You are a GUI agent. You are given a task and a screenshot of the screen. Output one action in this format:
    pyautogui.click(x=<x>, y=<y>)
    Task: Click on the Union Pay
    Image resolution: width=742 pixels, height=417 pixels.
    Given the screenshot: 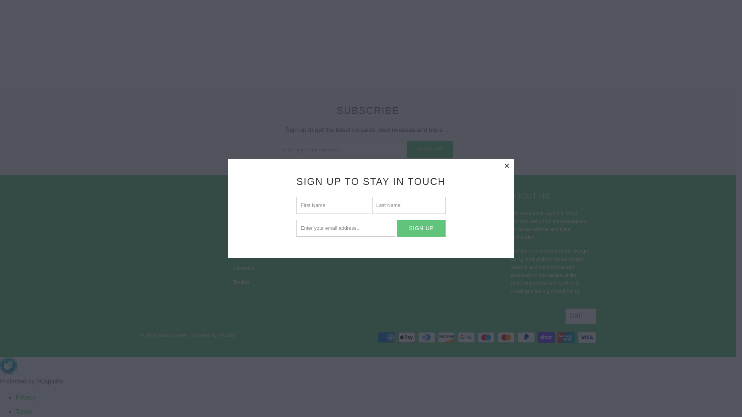 What is the action you would take?
    pyautogui.click(x=567, y=337)
    